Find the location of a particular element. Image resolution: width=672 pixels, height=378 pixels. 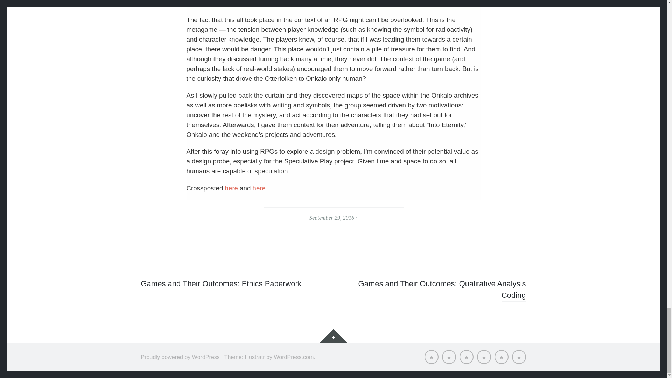

Widgets is located at coordinates (333, 336).